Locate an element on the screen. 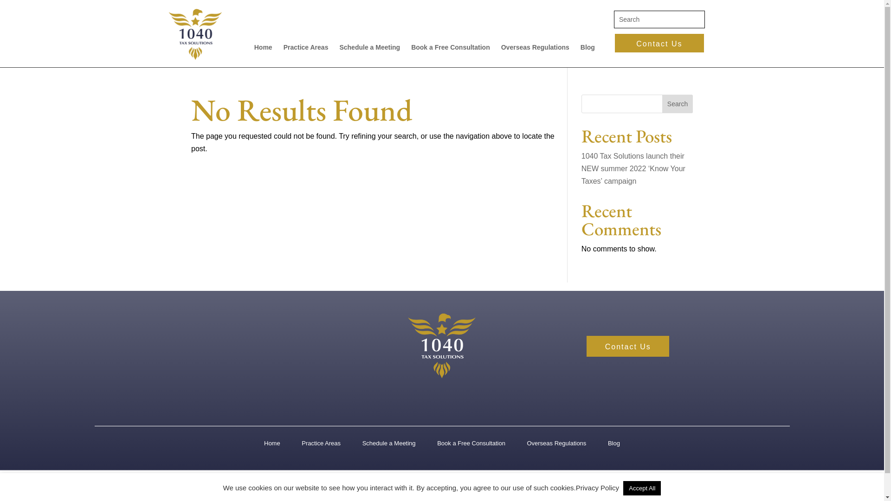 This screenshot has width=891, height=501. Home is located at coordinates (272, 445).